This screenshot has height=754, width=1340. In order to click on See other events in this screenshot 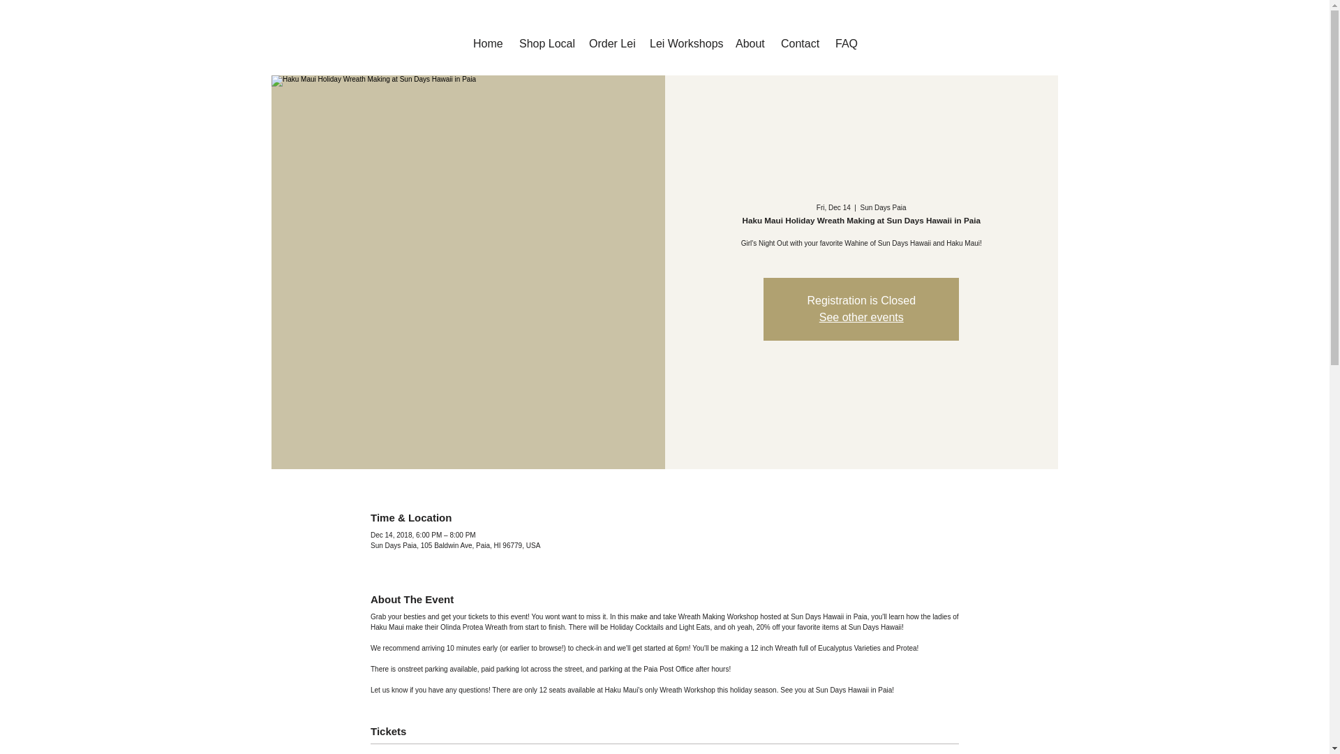, I will do `click(861, 317)`.